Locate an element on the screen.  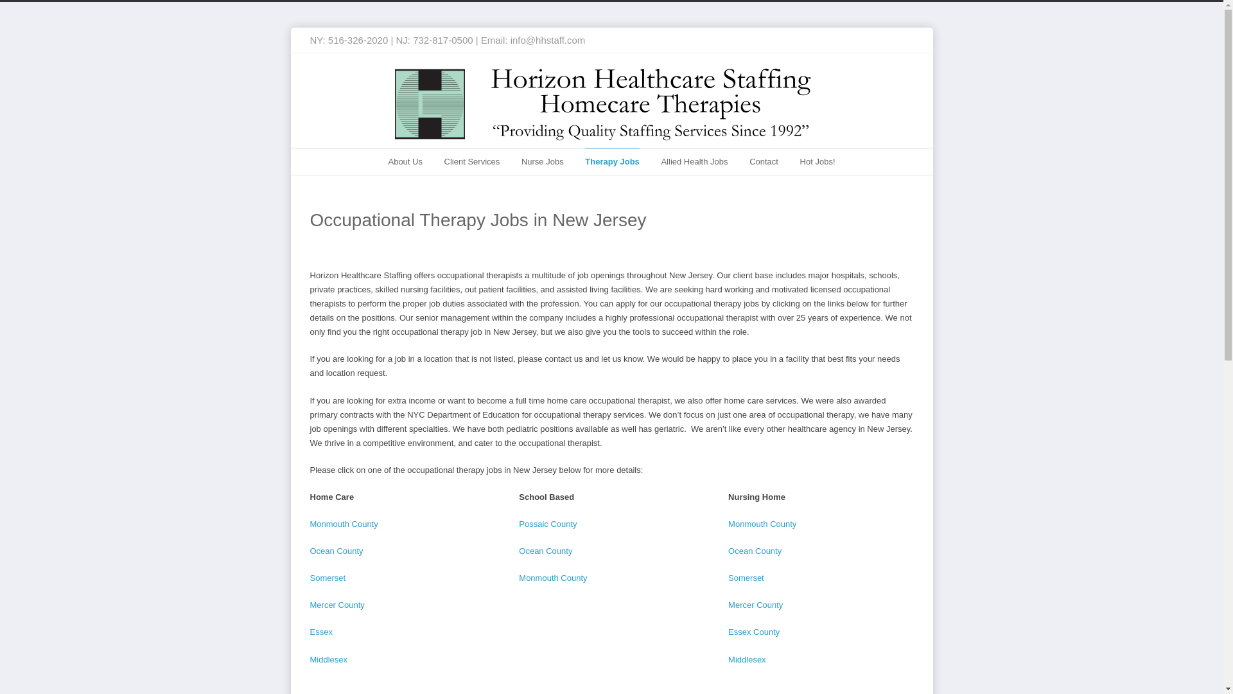
Therapy Jobs is located at coordinates (612, 161).